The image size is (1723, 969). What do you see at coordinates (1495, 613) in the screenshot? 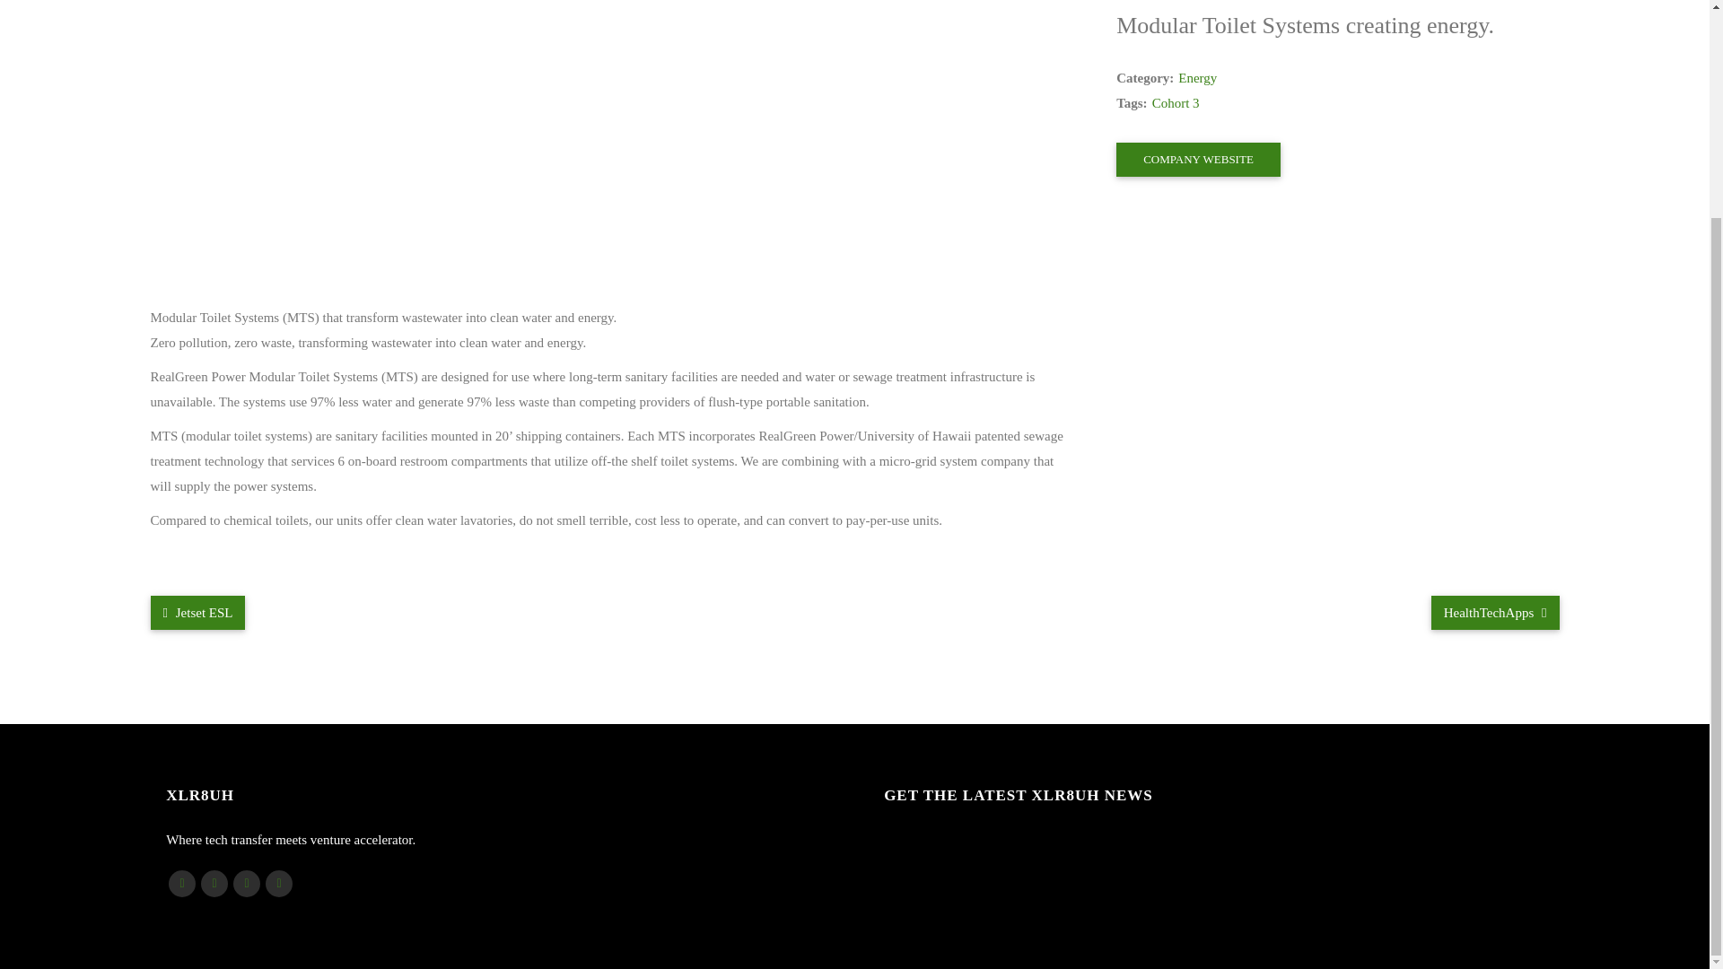
I see `HealthTechApps` at bounding box center [1495, 613].